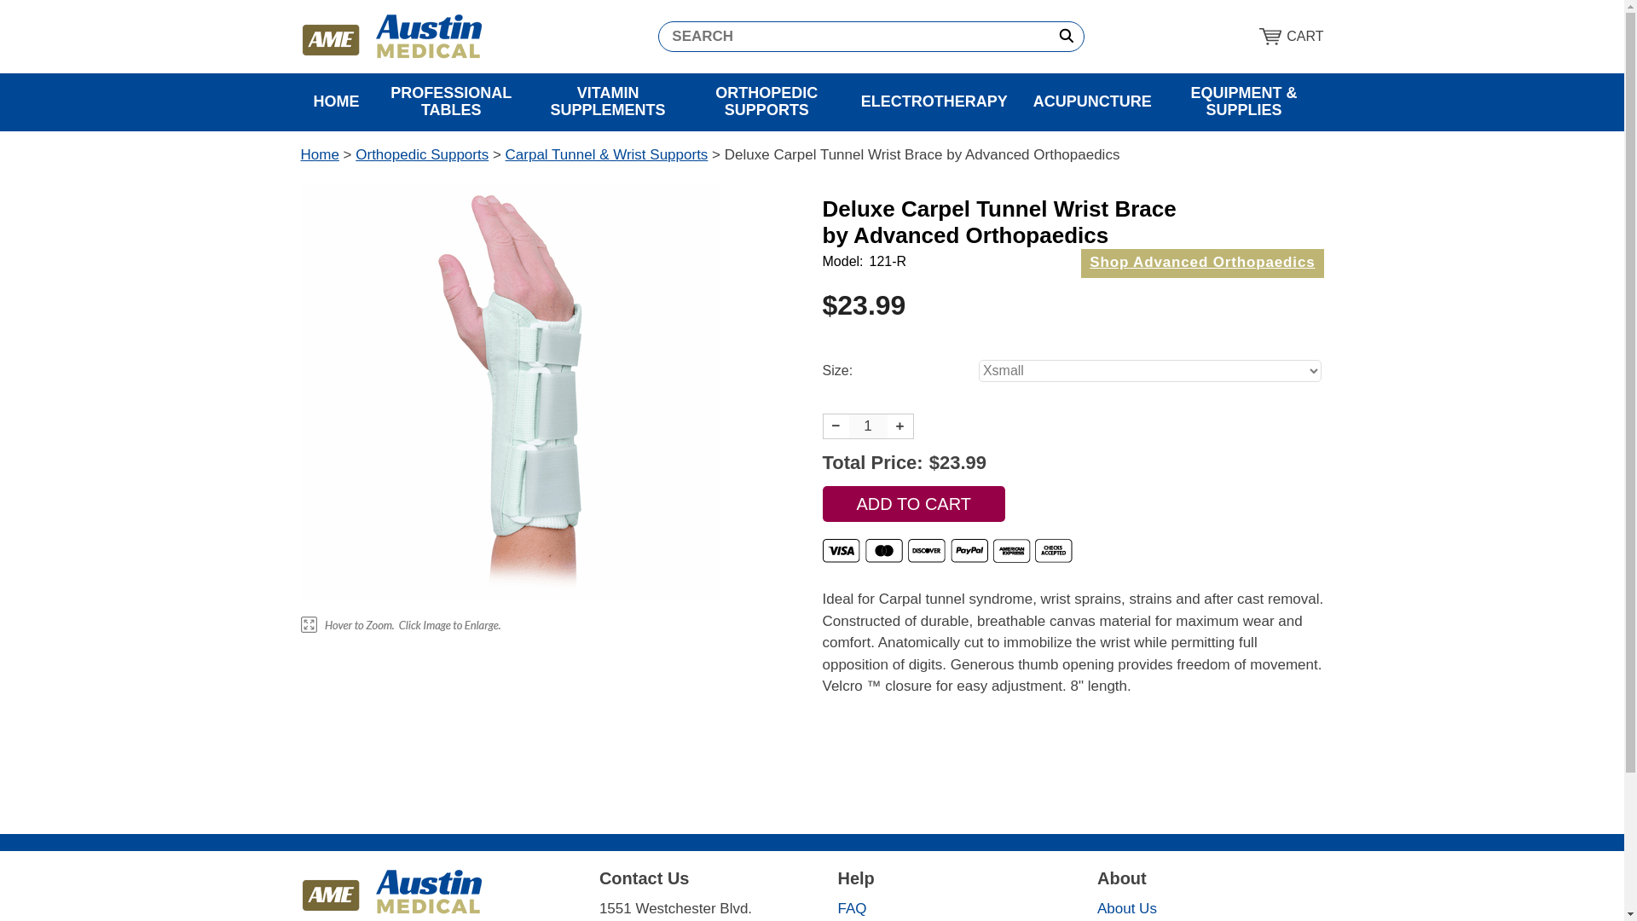 This screenshot has height=921, width=1637. I want to click on PROFESSIONAL TABLES, so click(450, 102).